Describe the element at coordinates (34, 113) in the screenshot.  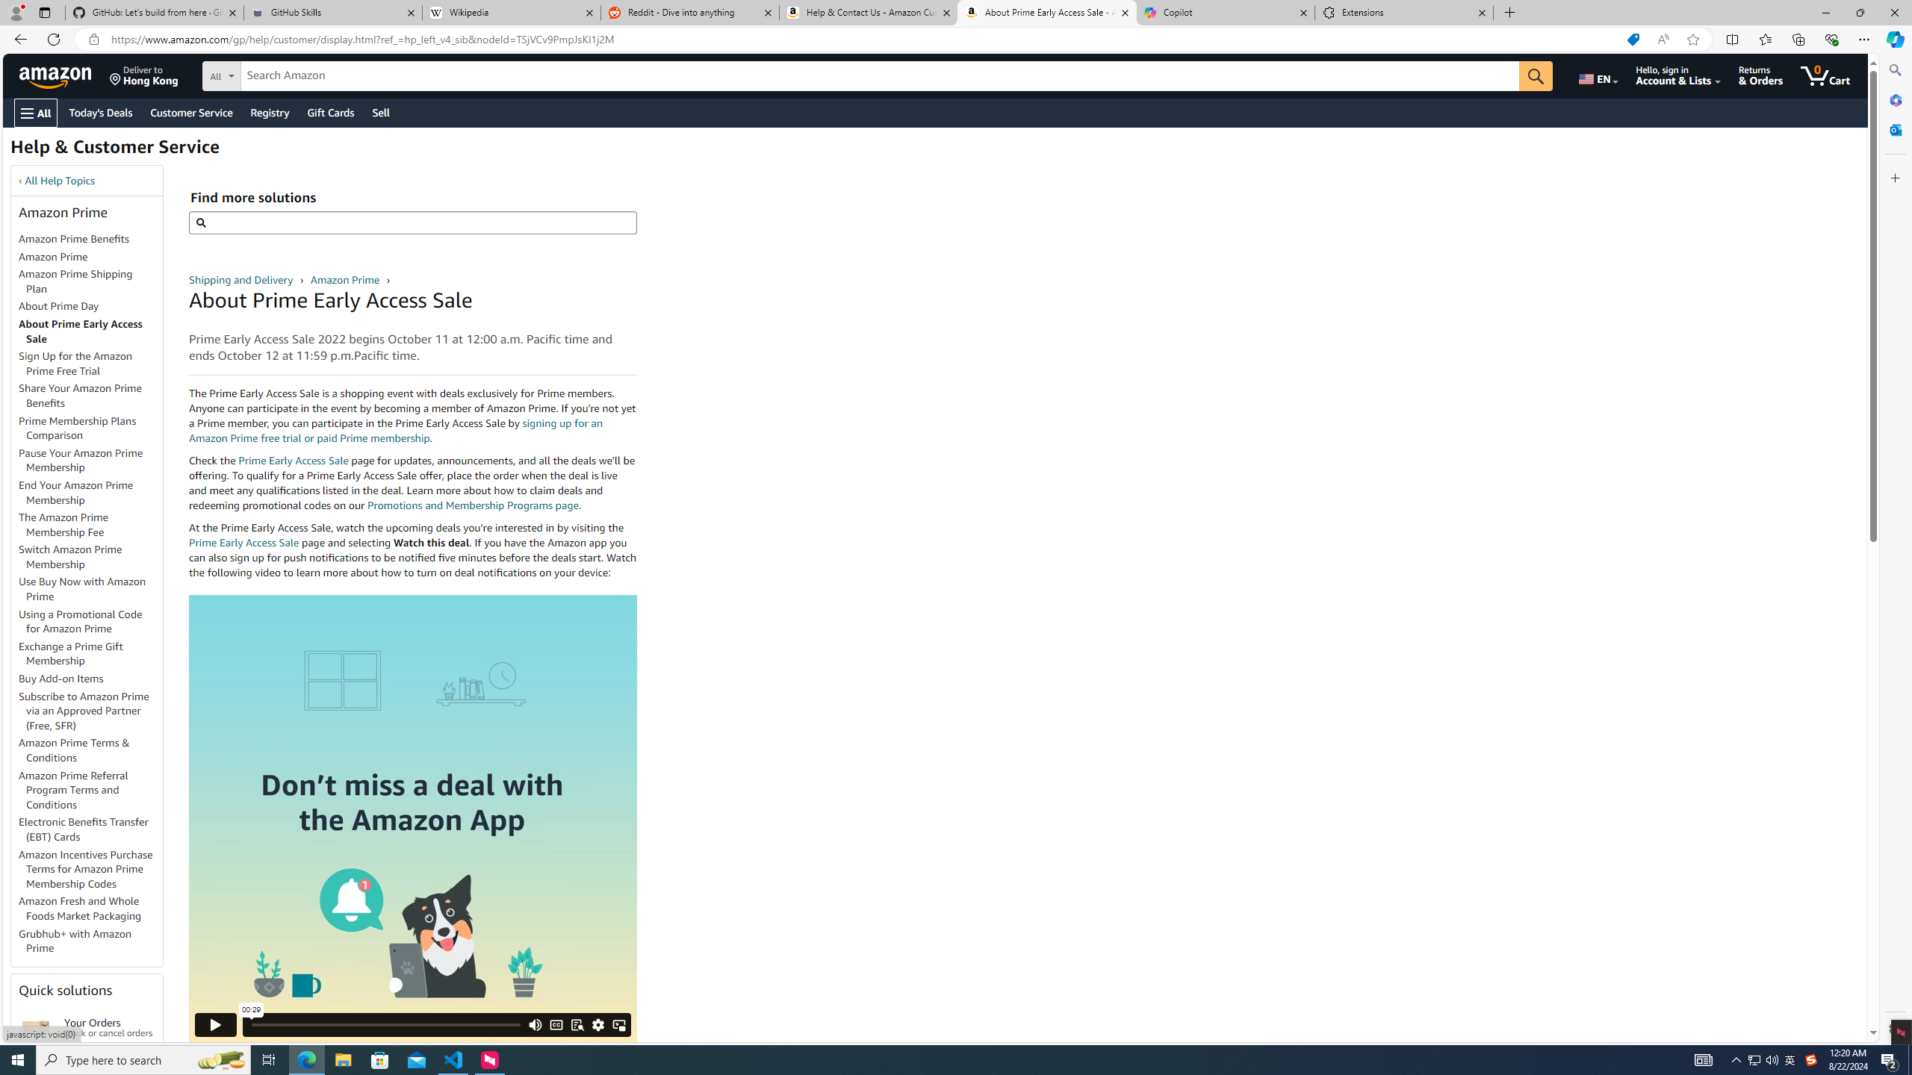
I see `Open Menu` at that location.